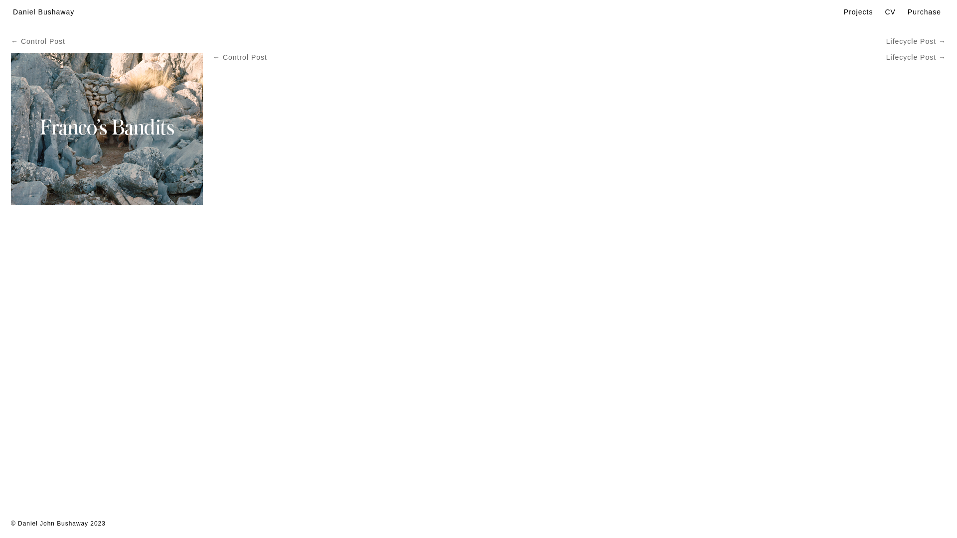 The height and width of the screenshot is (538, 957). I want to click on Daniel Bushaway, so click(44, 12).